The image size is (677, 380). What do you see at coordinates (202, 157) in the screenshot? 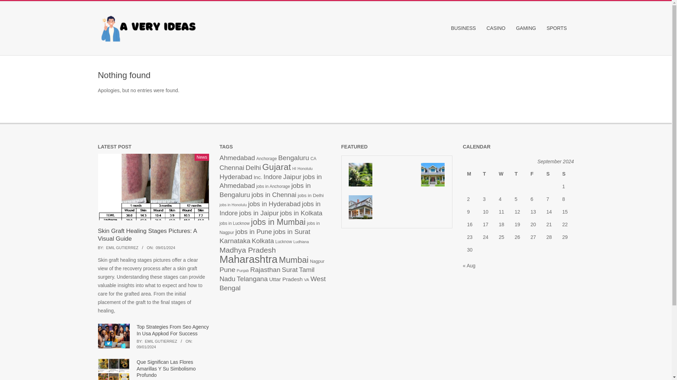
I see `News` at bounding box center [202, 157].